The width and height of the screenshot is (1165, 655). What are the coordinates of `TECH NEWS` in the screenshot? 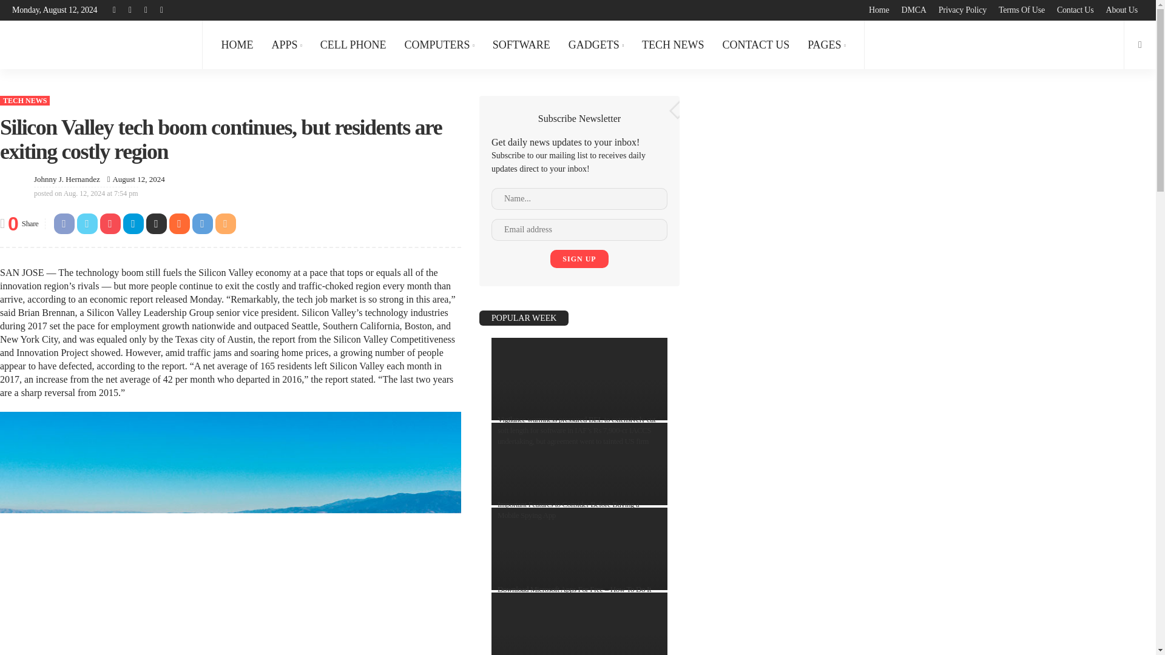 It's located at (672, 45).